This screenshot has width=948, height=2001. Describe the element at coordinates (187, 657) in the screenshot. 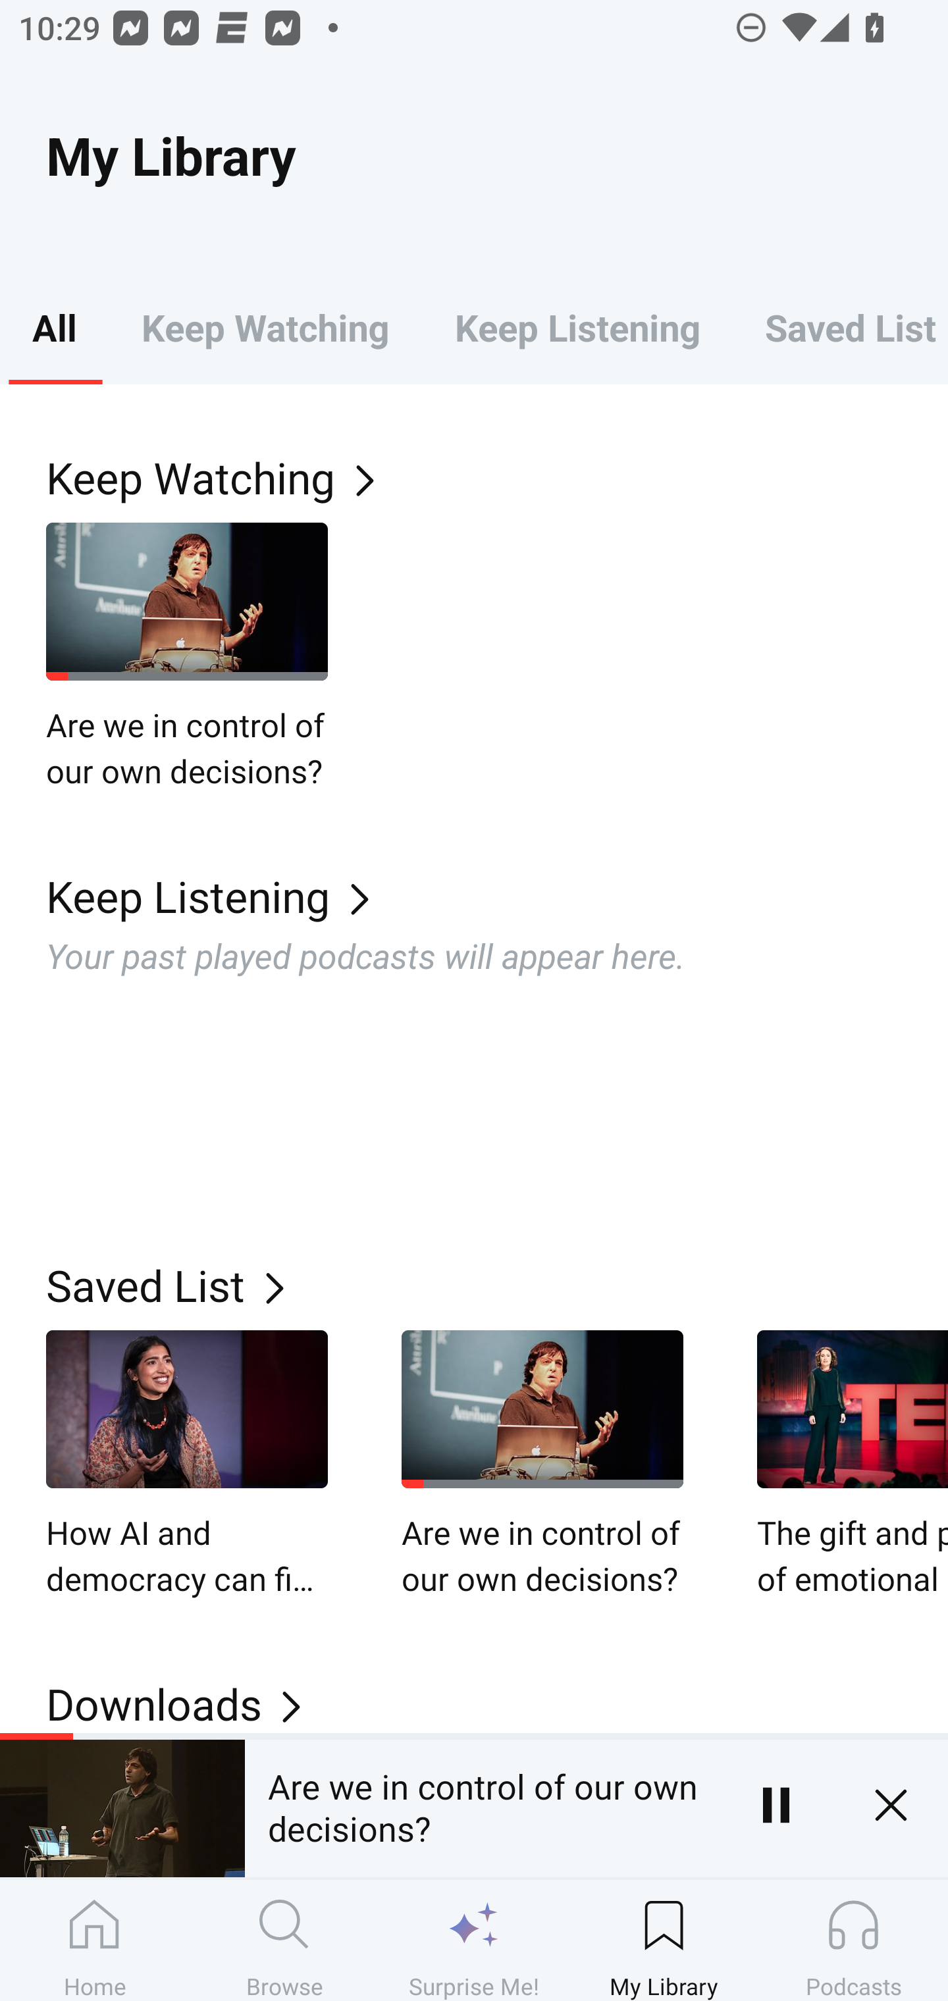

I see `Are we in control of our own decisions?` at that location.